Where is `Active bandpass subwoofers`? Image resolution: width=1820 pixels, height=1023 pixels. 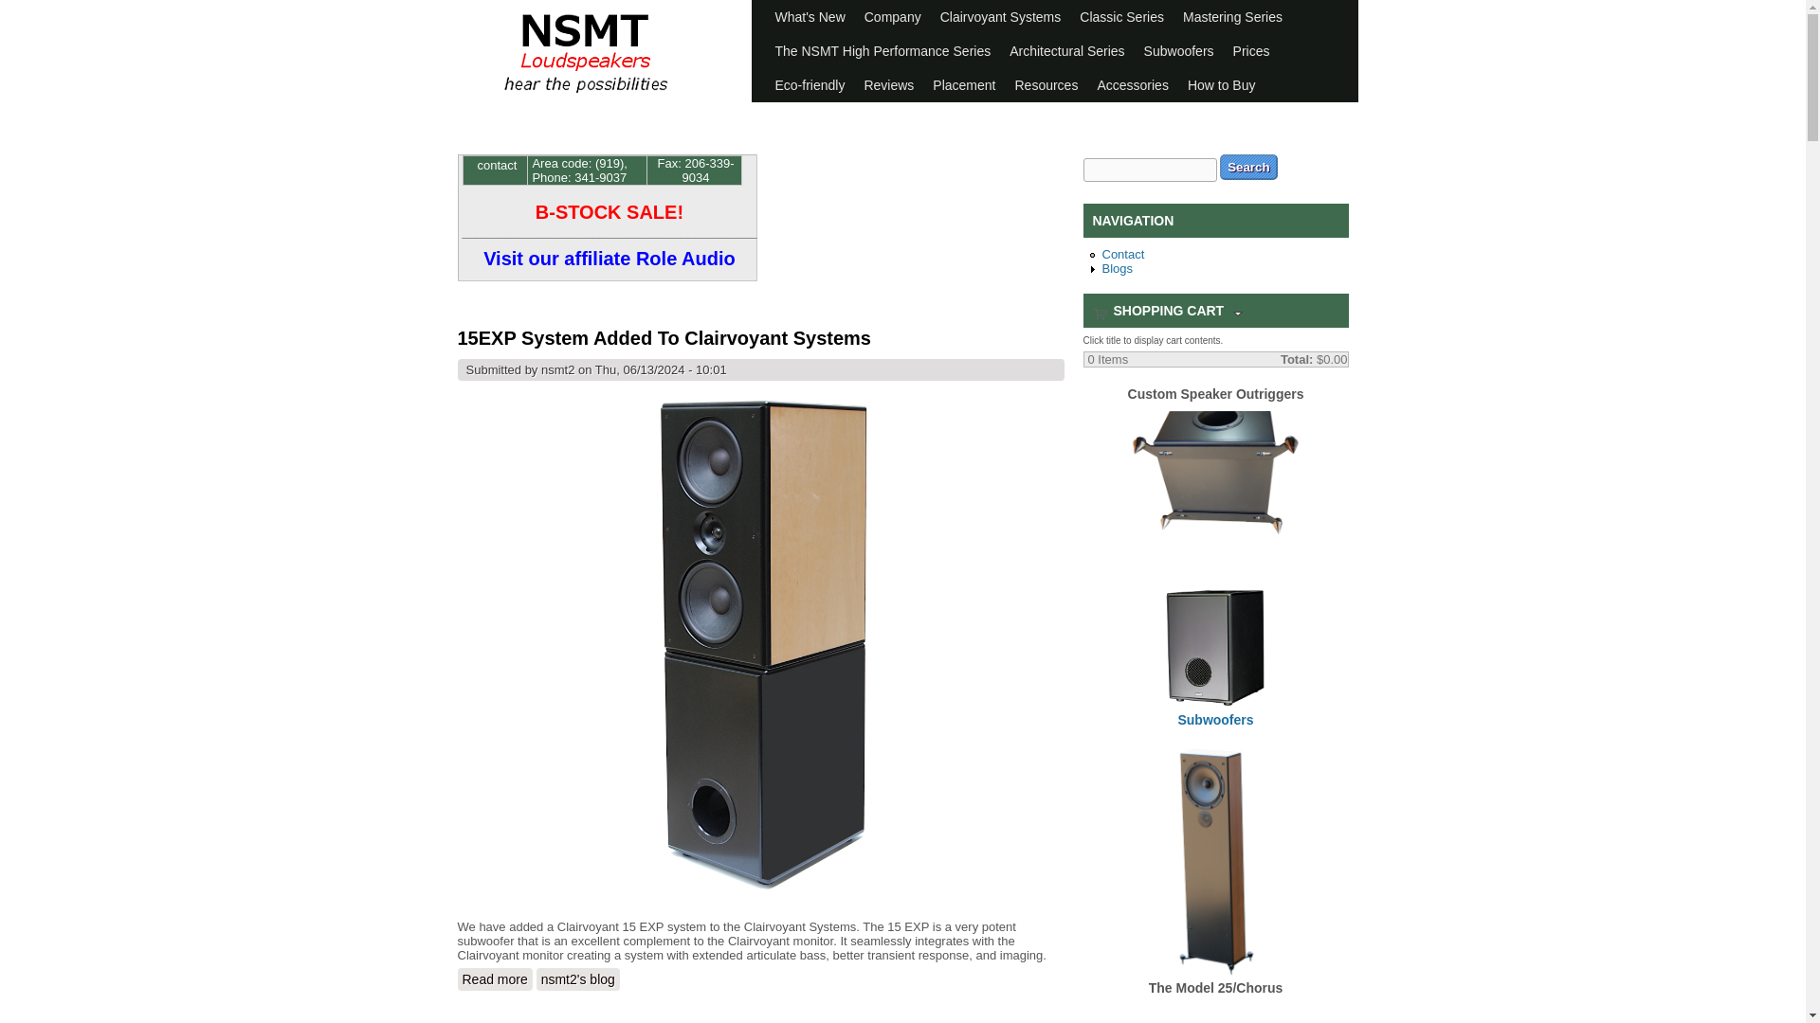
Active bandpass subwoofers is located at coordinates (1178, 51).